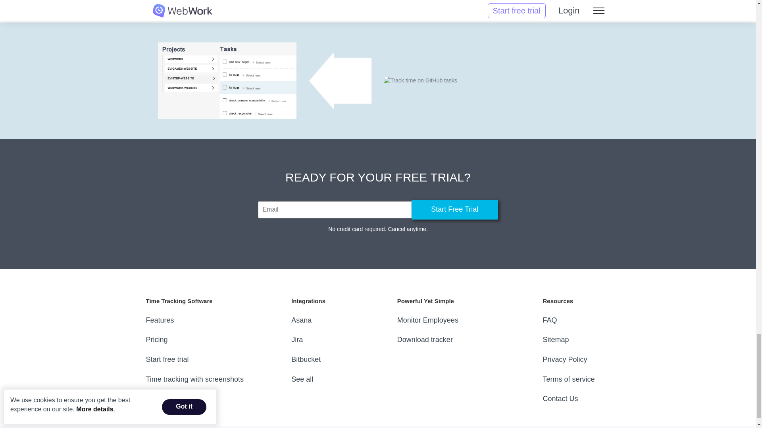  Describe the element at coordinates (302, 379) in the screenshot. I see `See all` at that location.